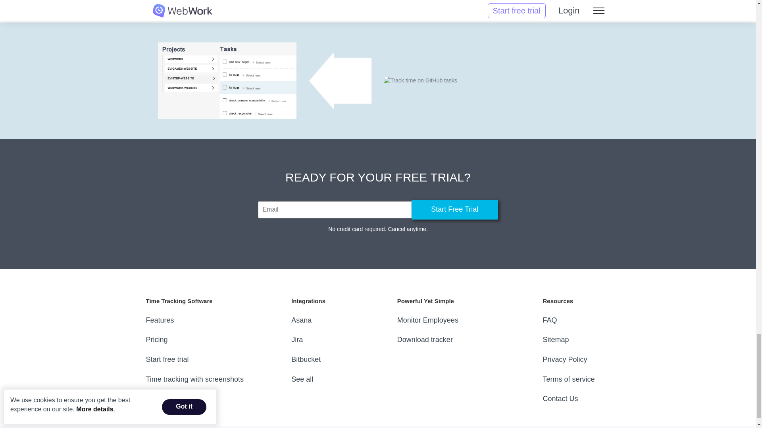  Describe the element at coordinates (302, 379) in the screenshot. I see `See all` at that location.